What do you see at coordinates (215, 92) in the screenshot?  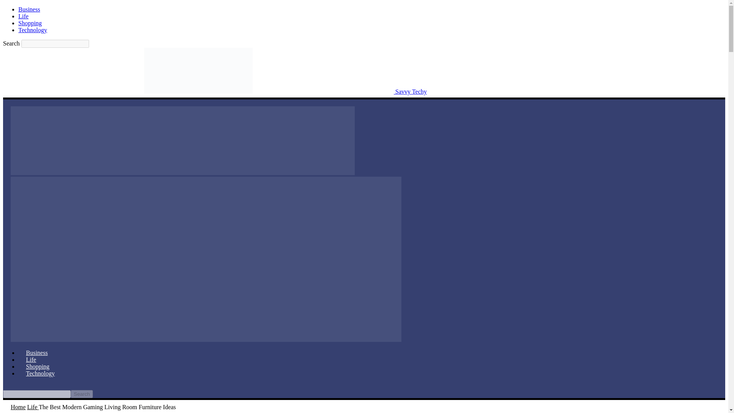 I see `Savvy Techy` at bounding box center [215, 92].